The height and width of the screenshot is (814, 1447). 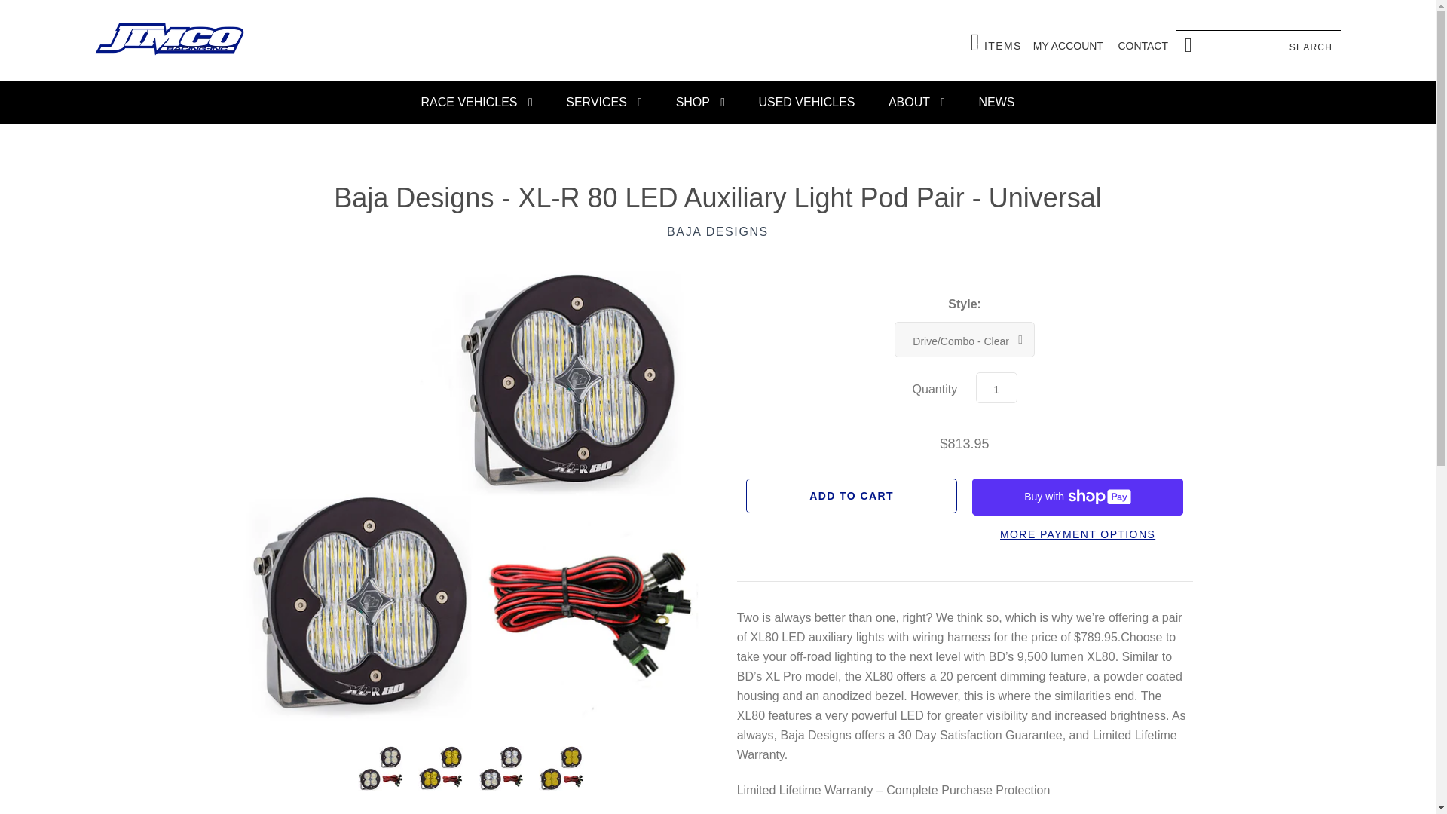 I want to click on MY ACCOUNT, so click(x=1143, y=45).